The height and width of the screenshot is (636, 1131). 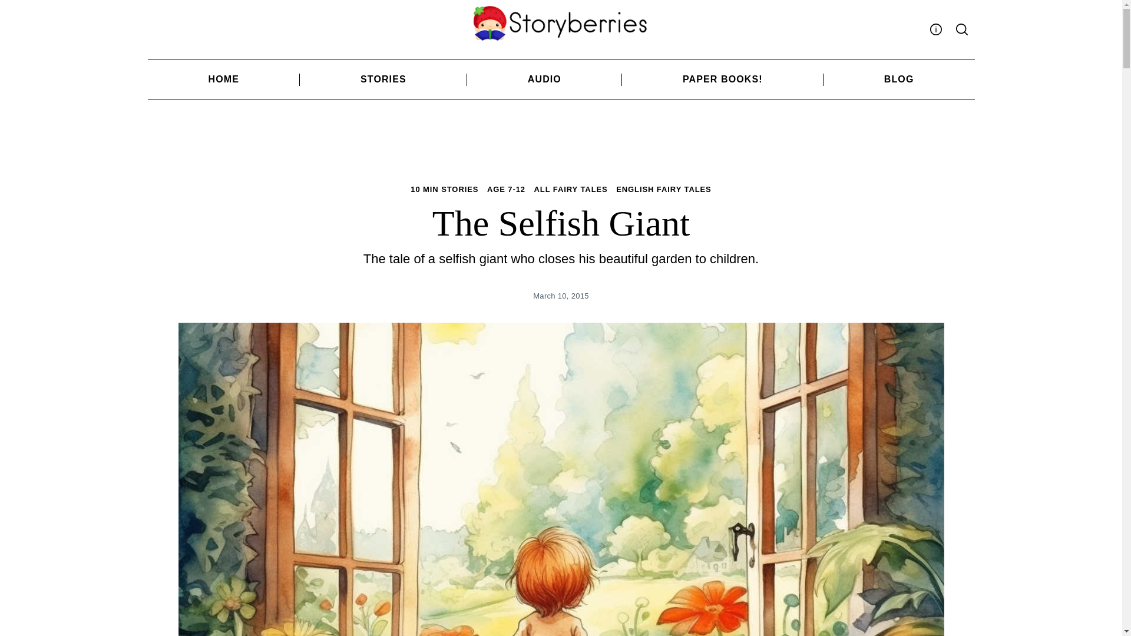 I want to click on 10 MIN STORIES, so click(x=444, y=190).